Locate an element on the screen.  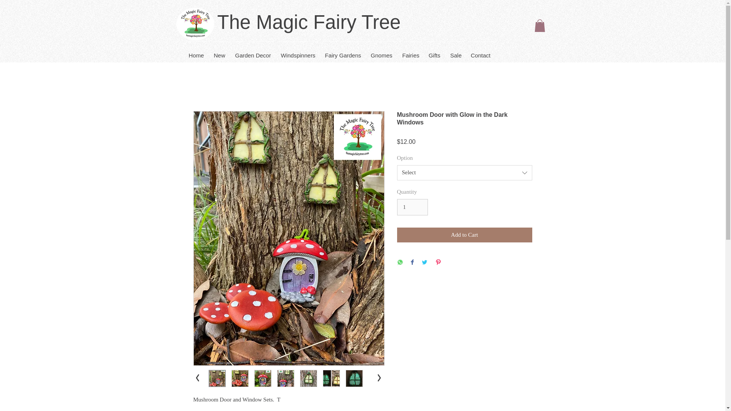
Gifts is located at coordinates (434, 52).